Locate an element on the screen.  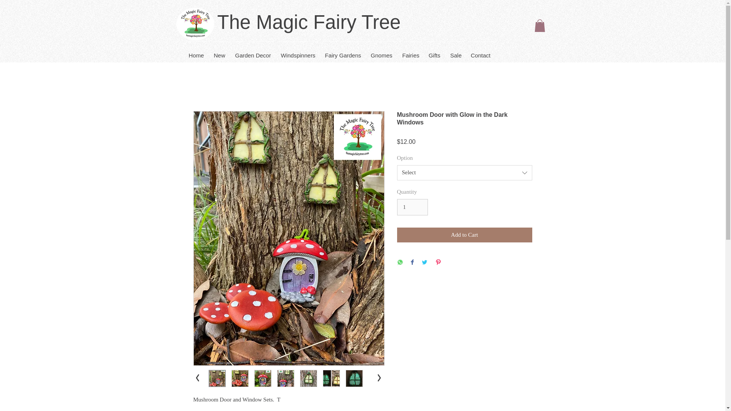
Gifts is located at coordinates (434, 52).